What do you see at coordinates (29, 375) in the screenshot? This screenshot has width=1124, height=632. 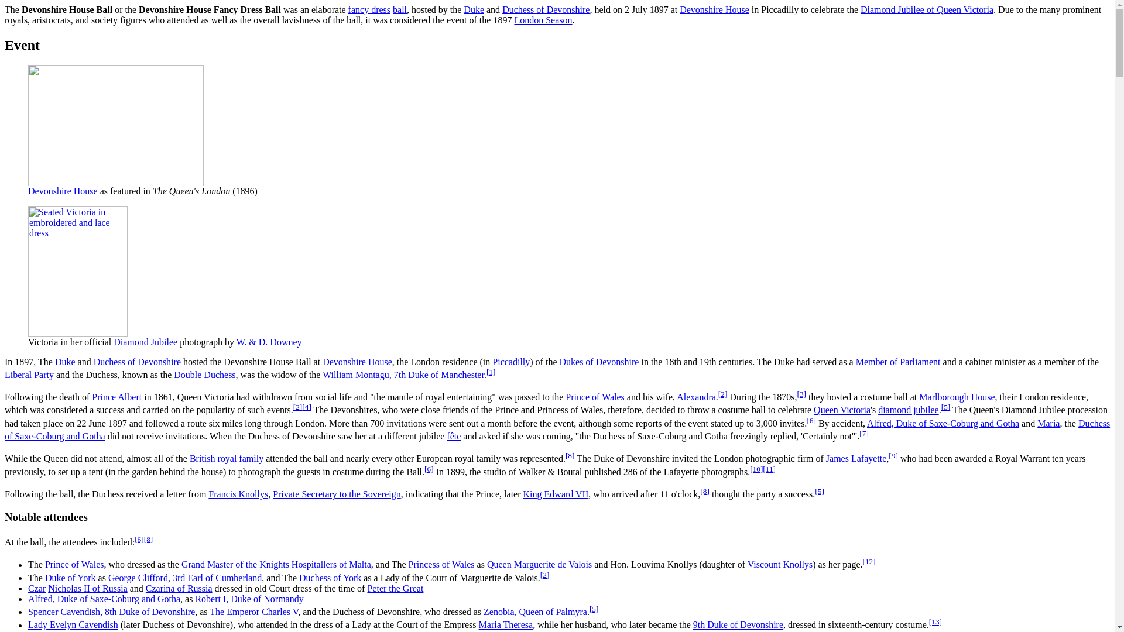 I see `Liberal Party` at bounding box center [29, 375].